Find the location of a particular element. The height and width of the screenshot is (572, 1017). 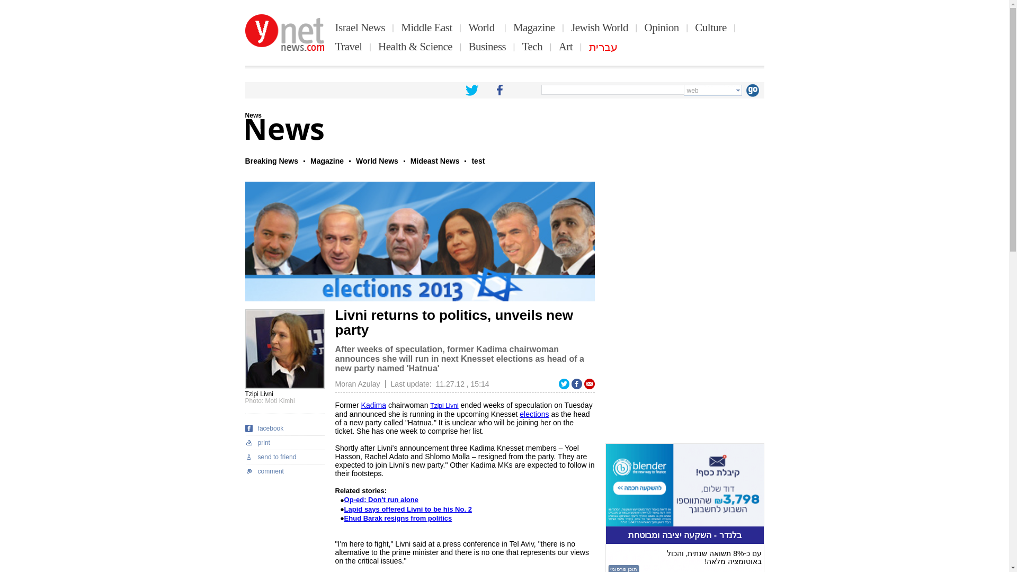

Jewish World is located at coordinates (600, 27).